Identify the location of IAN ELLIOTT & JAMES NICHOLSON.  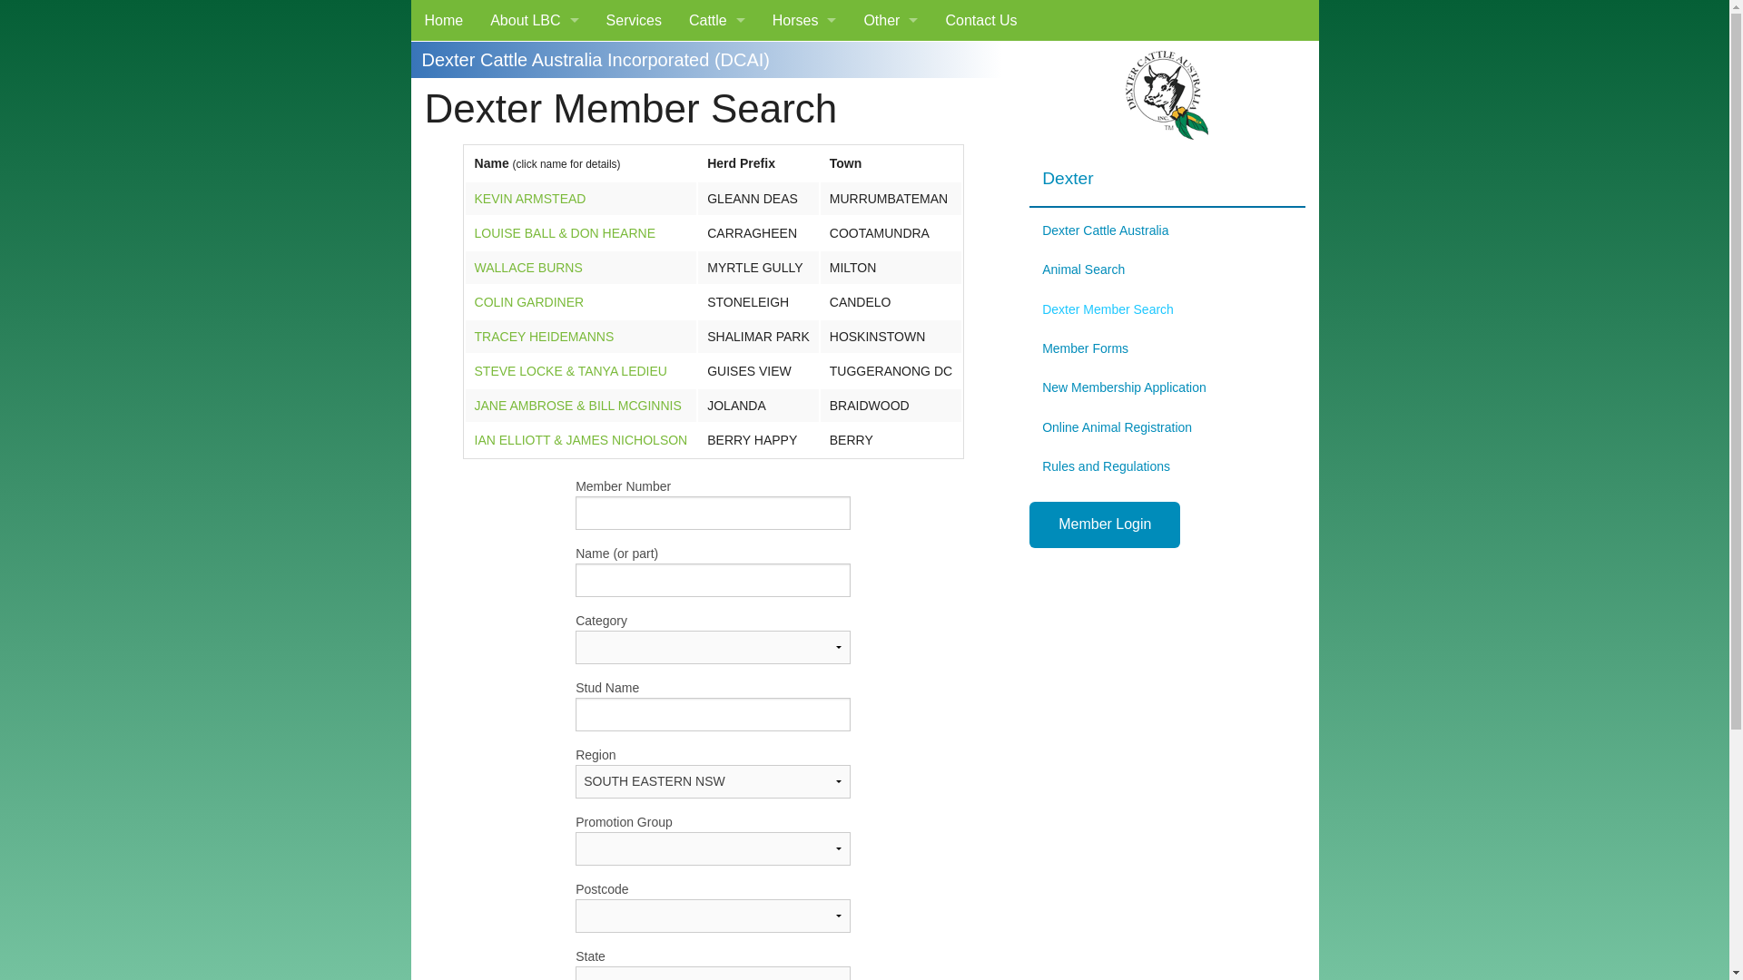
(581, 440).